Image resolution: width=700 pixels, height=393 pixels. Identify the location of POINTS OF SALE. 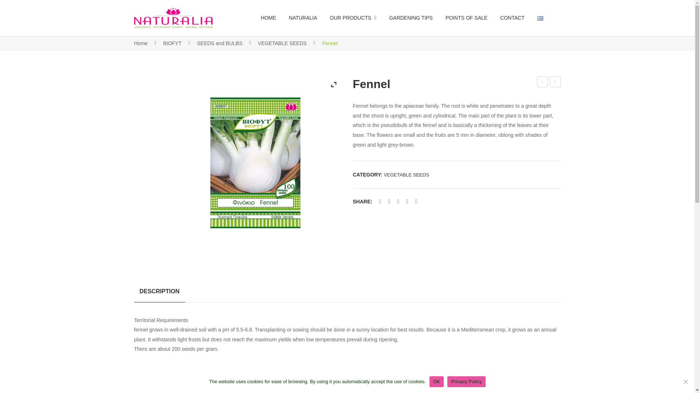
(466, 18).